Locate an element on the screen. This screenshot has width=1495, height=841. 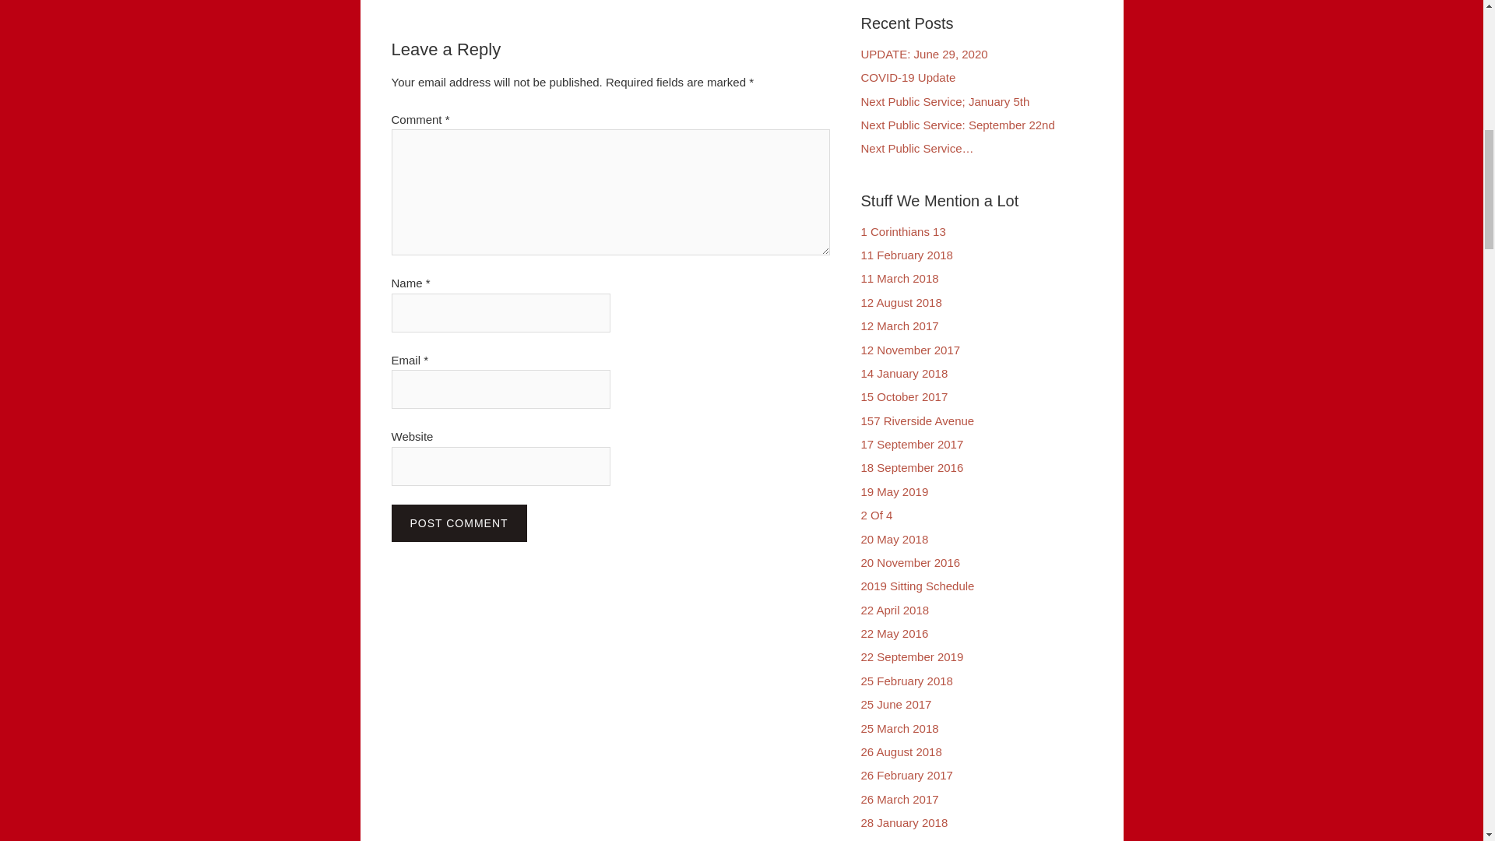
Post Comment is located at coordinates (458, 523).